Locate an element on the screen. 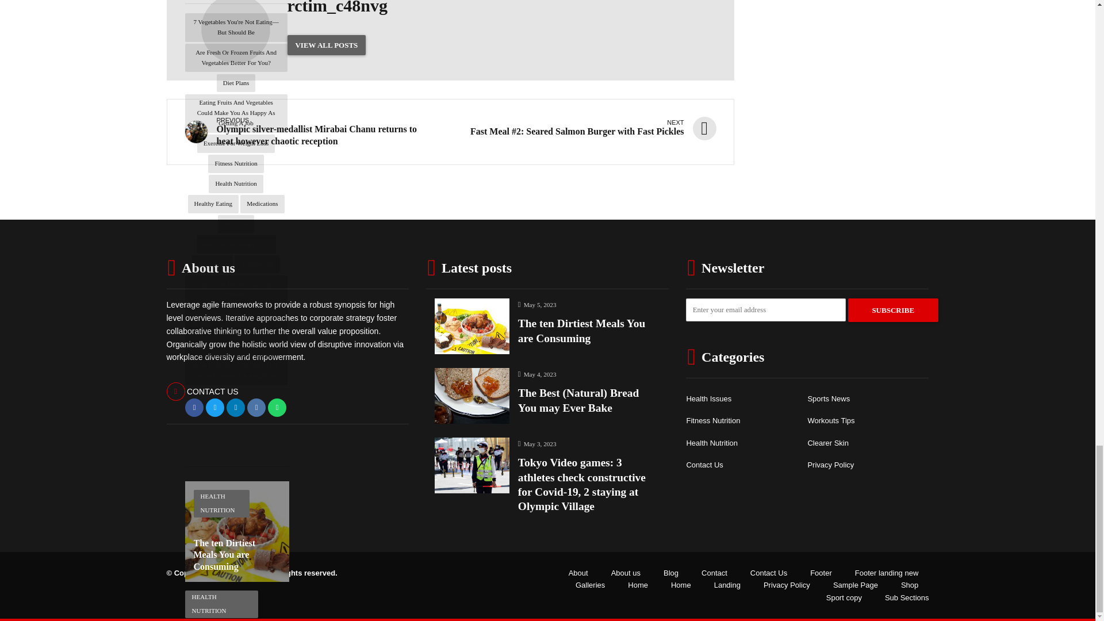  Fitness Nutrition is located at coordinates (236, 163).